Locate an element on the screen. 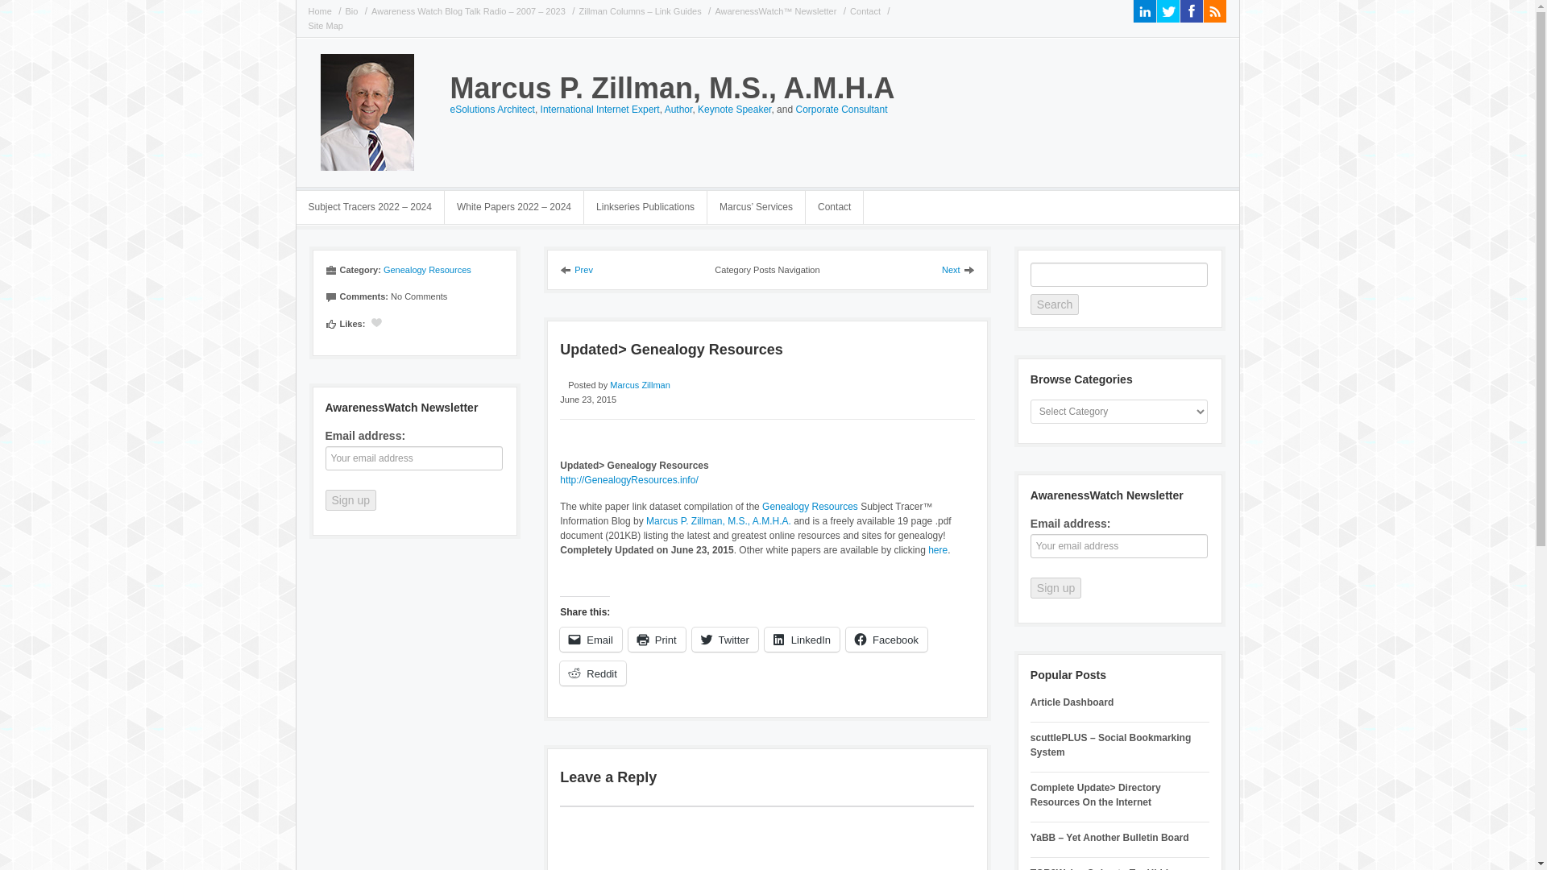 Image resolution: width=1547 pixels, height=870 pixels. Corporate Consultant is located at coordinates (840, 109).